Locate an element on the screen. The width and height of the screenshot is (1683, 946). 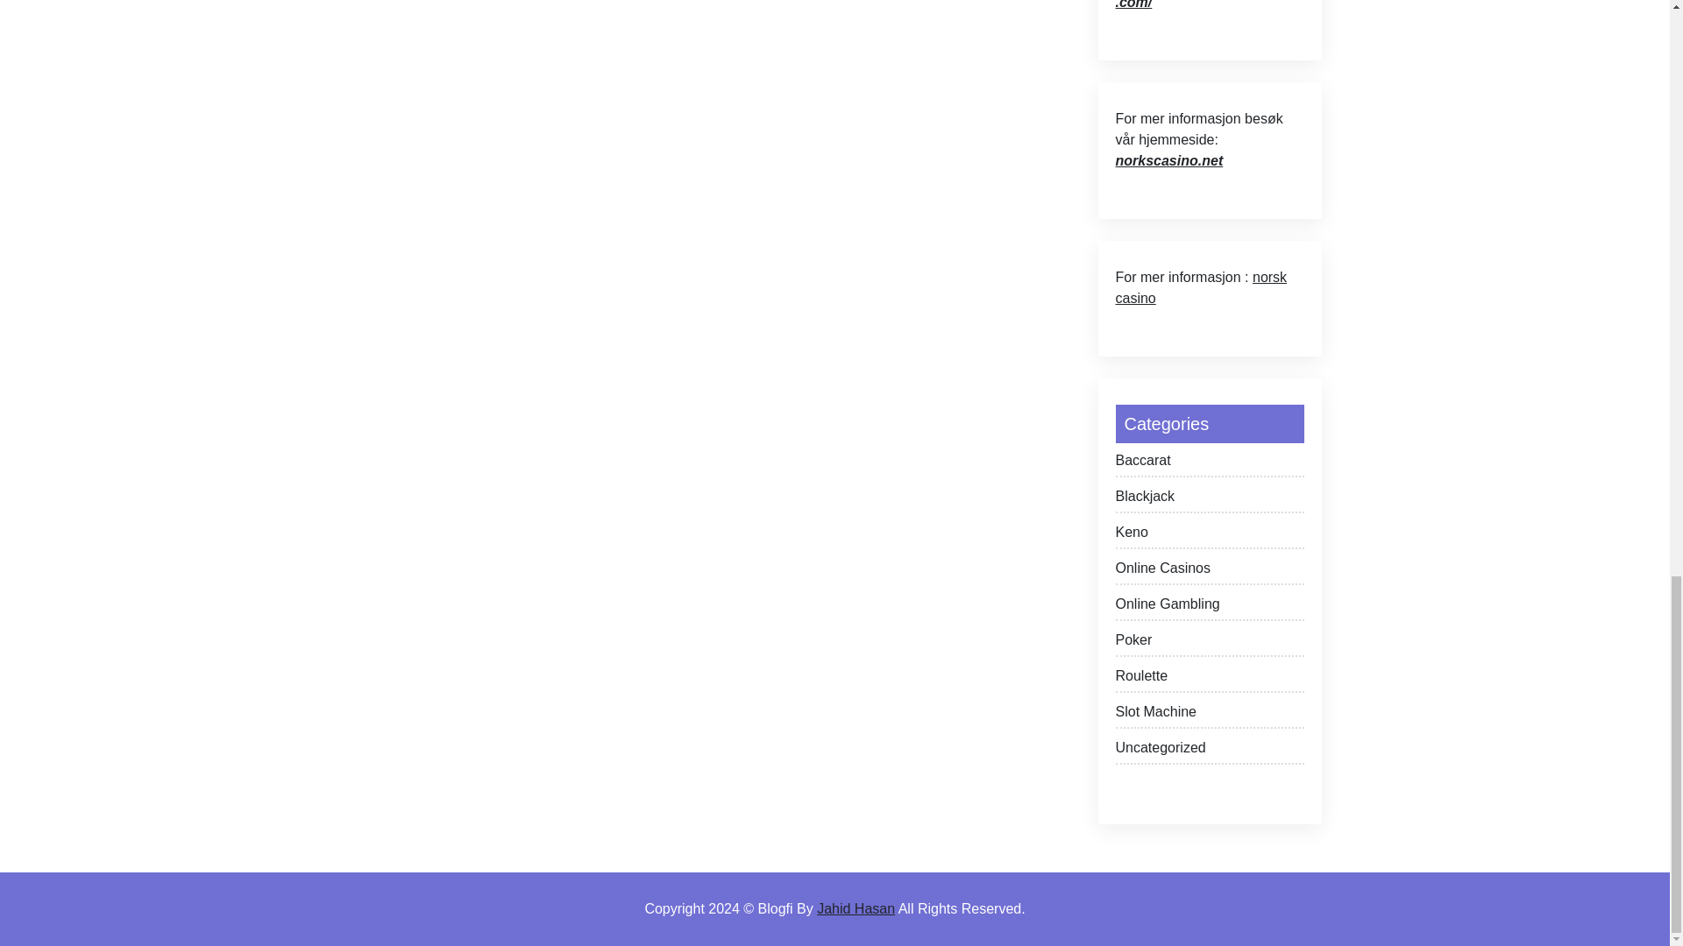
Blackjack is located at coordinates (1208, 499).